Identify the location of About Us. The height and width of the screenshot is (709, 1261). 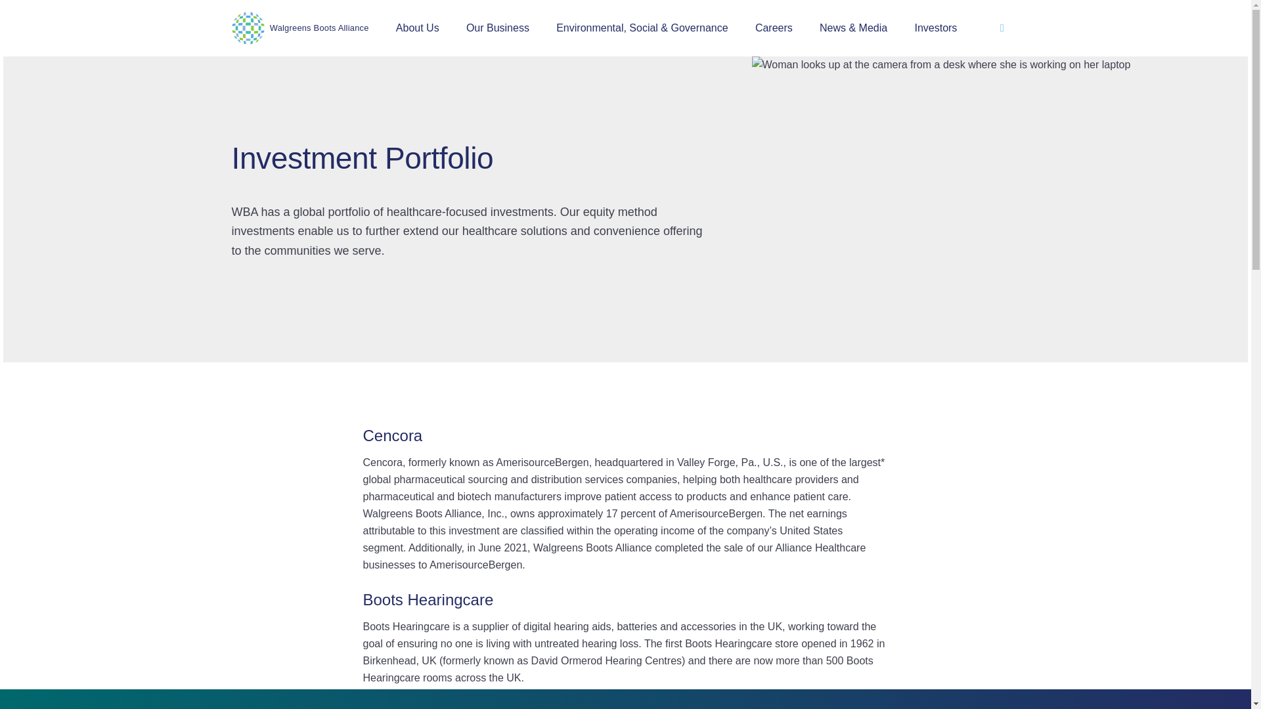
(417, 28).